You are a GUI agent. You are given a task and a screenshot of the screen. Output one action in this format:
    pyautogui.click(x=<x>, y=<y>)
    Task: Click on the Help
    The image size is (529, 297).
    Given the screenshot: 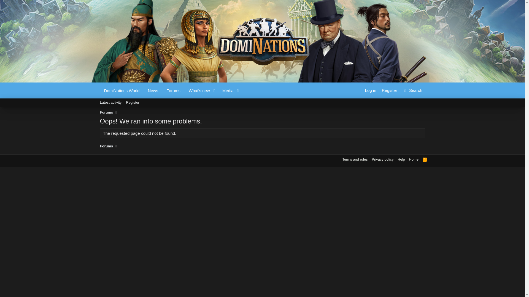 What is the action you would take?
    pyautogui.click(x=401, y=159)
    